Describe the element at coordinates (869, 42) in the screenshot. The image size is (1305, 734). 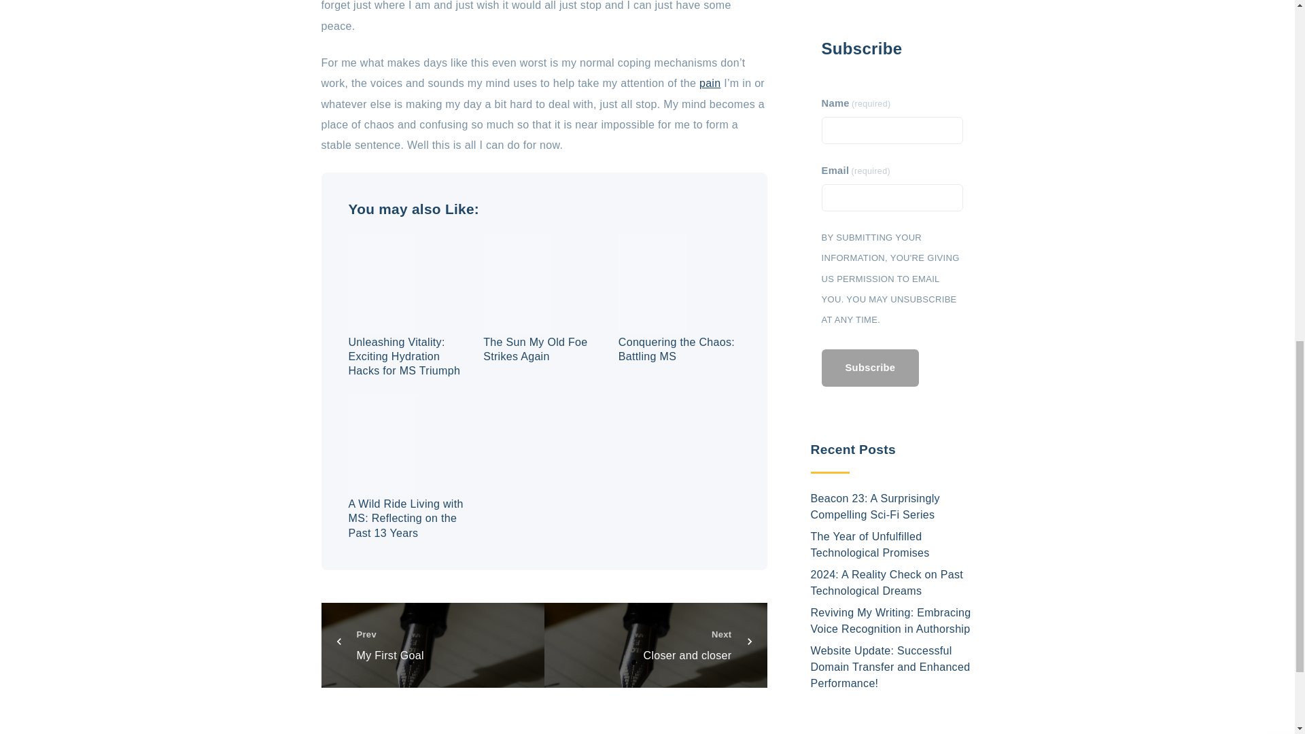
I see `Beacon 23: A Surprisingly Compelling Sci-Fi Series` at that location.